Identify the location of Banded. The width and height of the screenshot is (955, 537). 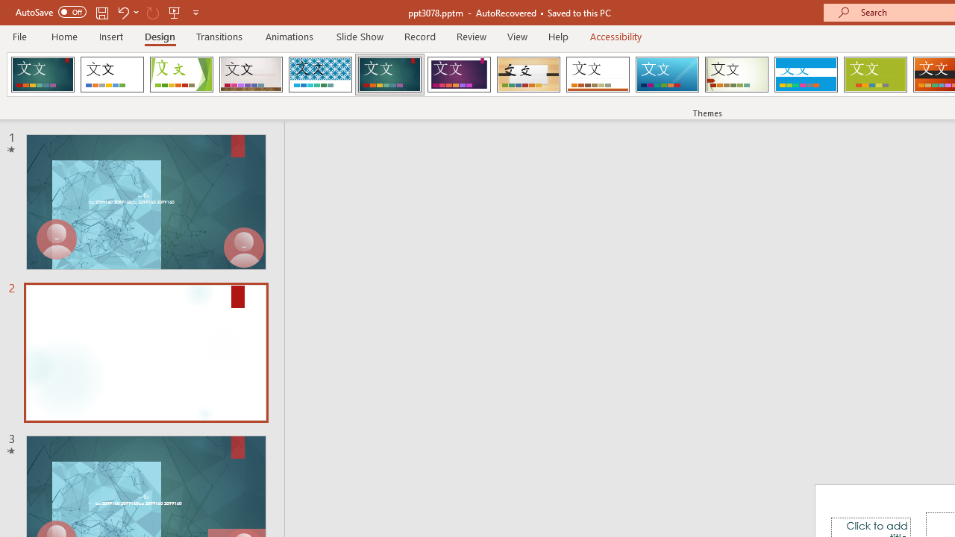
(806, 75).